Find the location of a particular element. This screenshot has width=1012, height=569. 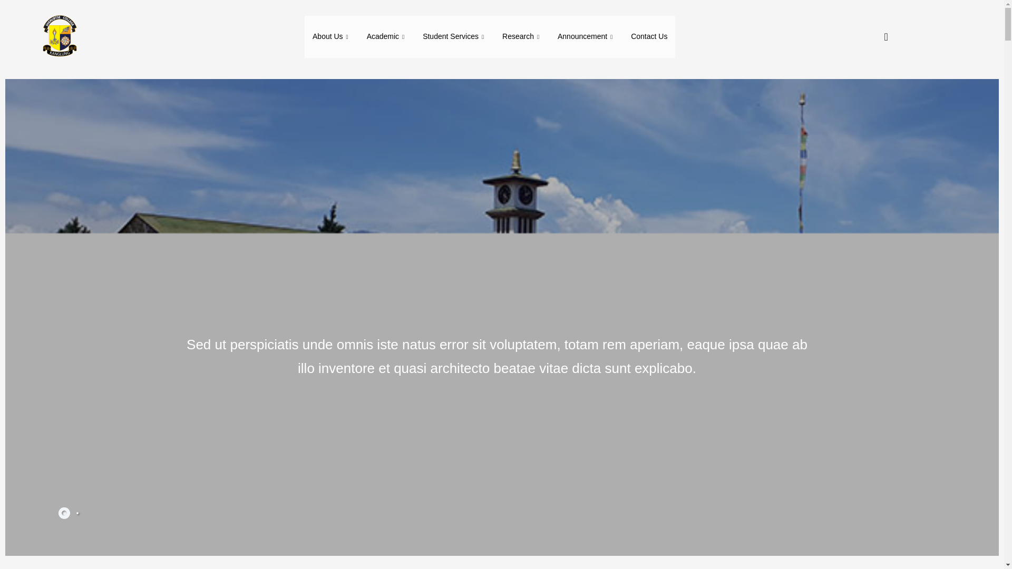

Academic is located at coordinates (387, 37).